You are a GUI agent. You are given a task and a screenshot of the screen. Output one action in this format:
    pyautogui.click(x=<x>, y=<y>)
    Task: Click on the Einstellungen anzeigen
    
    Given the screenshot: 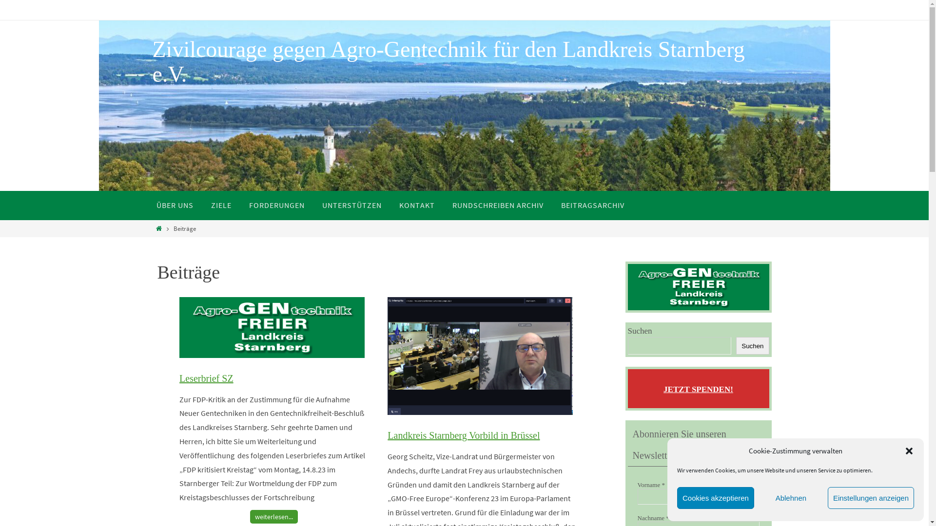 What is the action you would take?
    pyautogui.click(x=871, y=498)
    